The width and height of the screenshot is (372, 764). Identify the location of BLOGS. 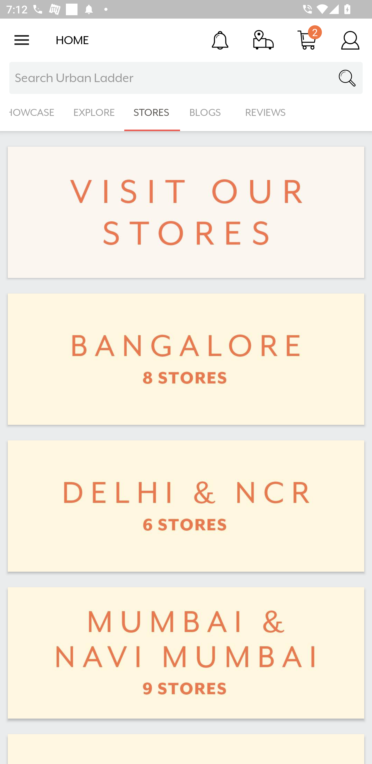
(208, 113).